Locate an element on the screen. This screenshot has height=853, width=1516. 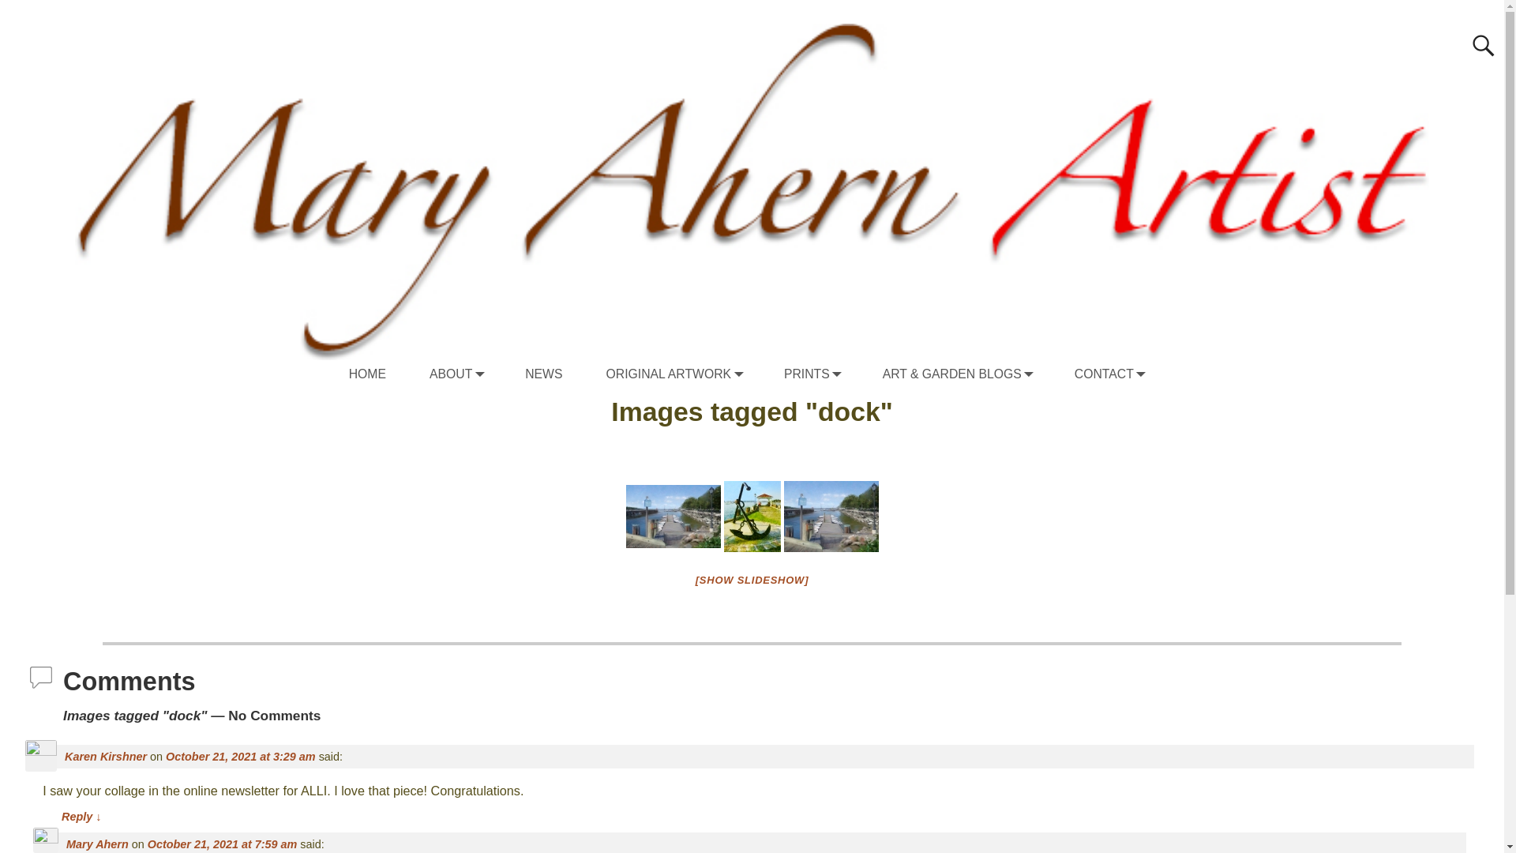
NEWS is located at coordinates (555, 374).